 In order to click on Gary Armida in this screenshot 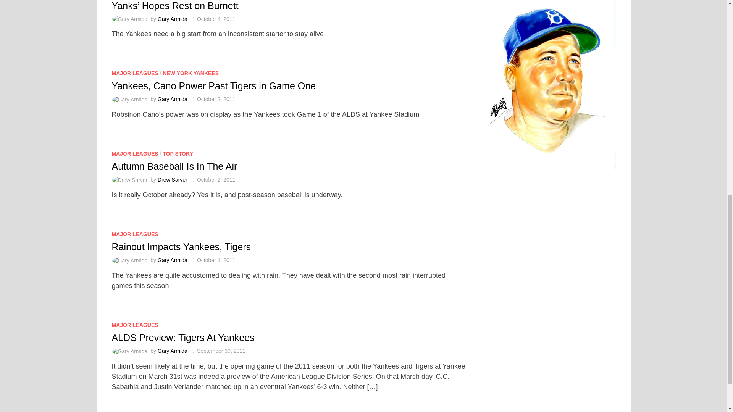, I will do `click(173, 99)`.